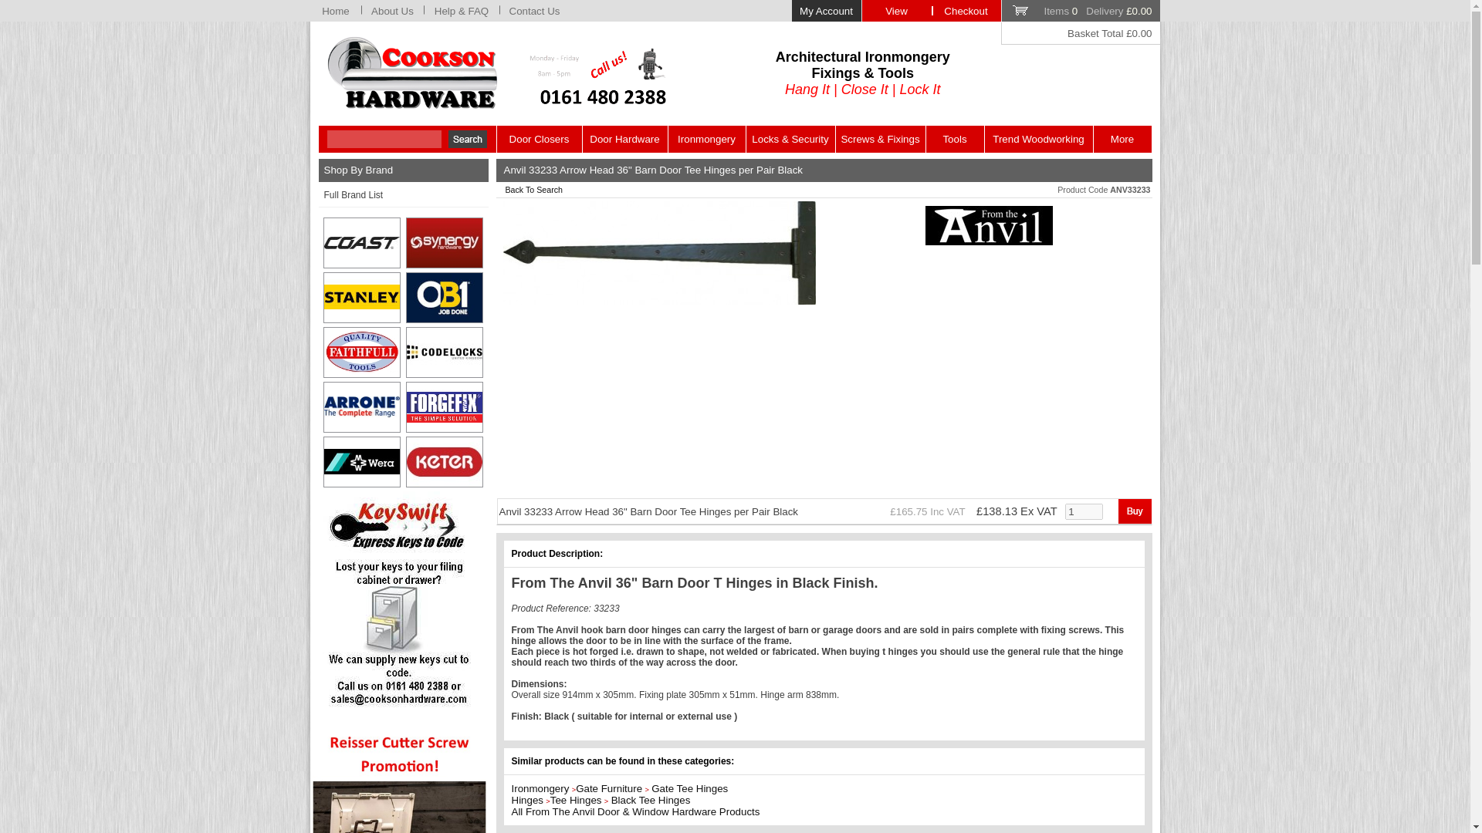 The image size is (1482, 833). Describe the element at coordinates (1039, 139) in the screenshot. I see `Trend Woodworking` at that location.